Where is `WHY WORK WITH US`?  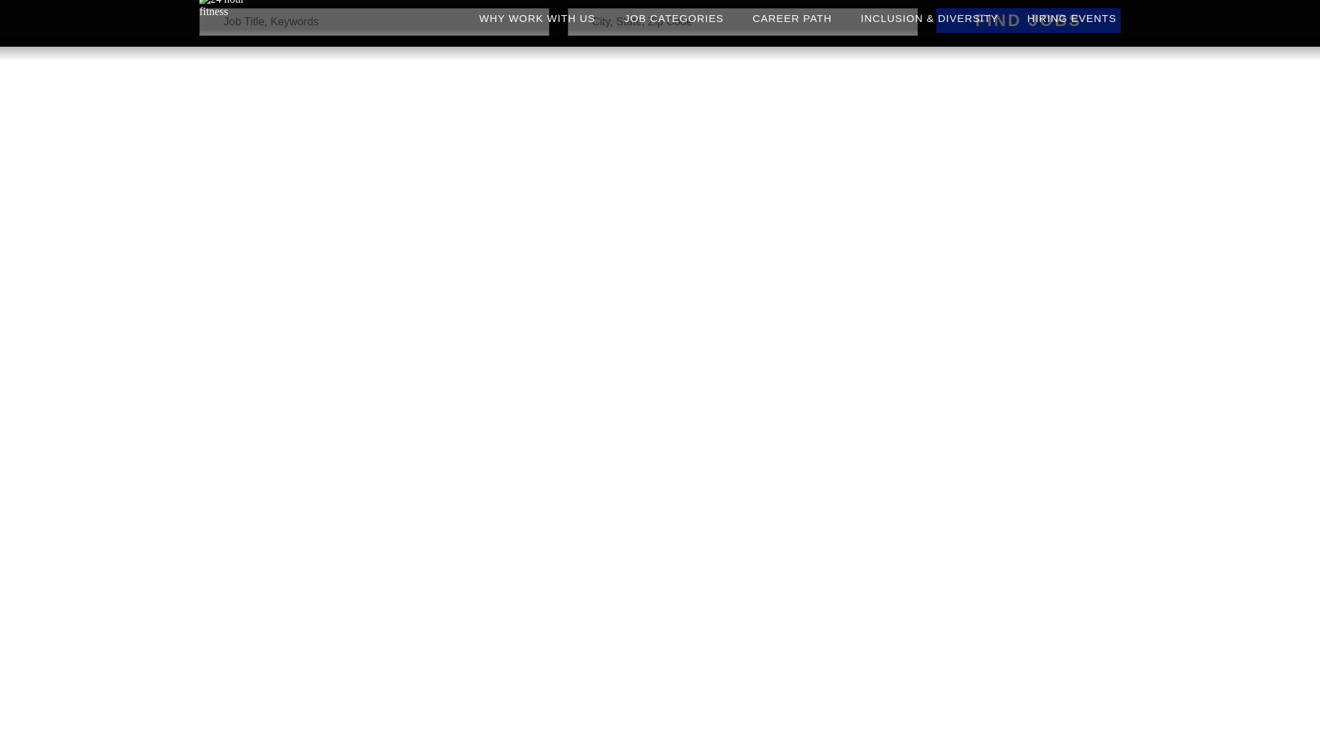 WHY WORK WITH US is located at coordinates (537, 12).